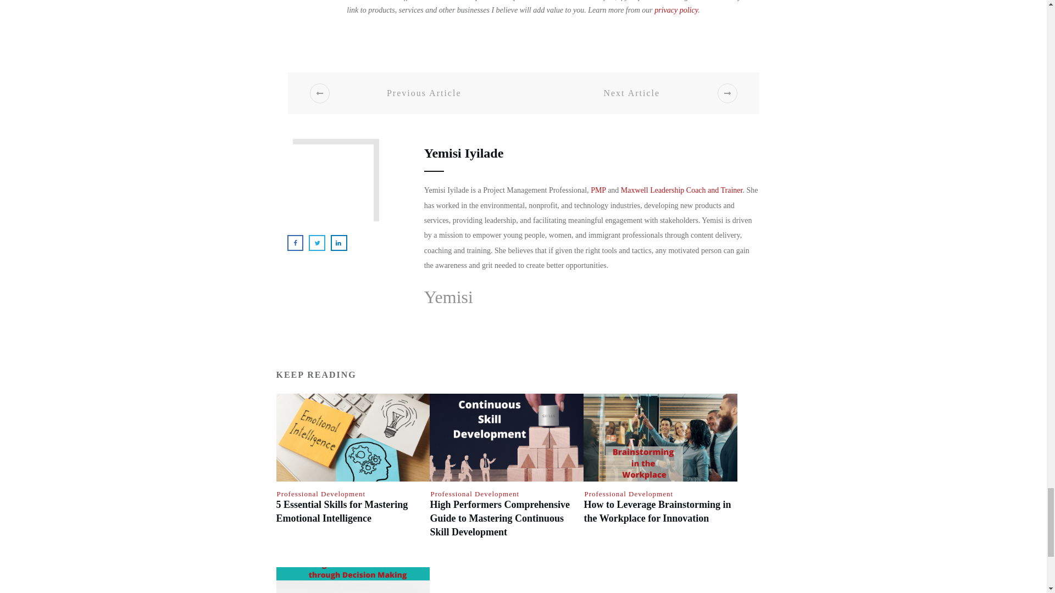 The width and height of the screenshot is (1055, 593). What do you see at coordinates (410, 93) in the screenshot?
I see `Previous Article` at bounding box center [410, 93].